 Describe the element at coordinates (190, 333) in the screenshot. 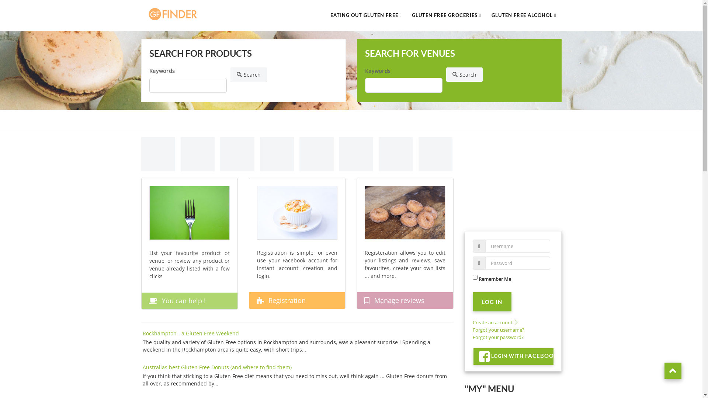

I see `Rockhampton - a Gluten Free Weekend` at that location.